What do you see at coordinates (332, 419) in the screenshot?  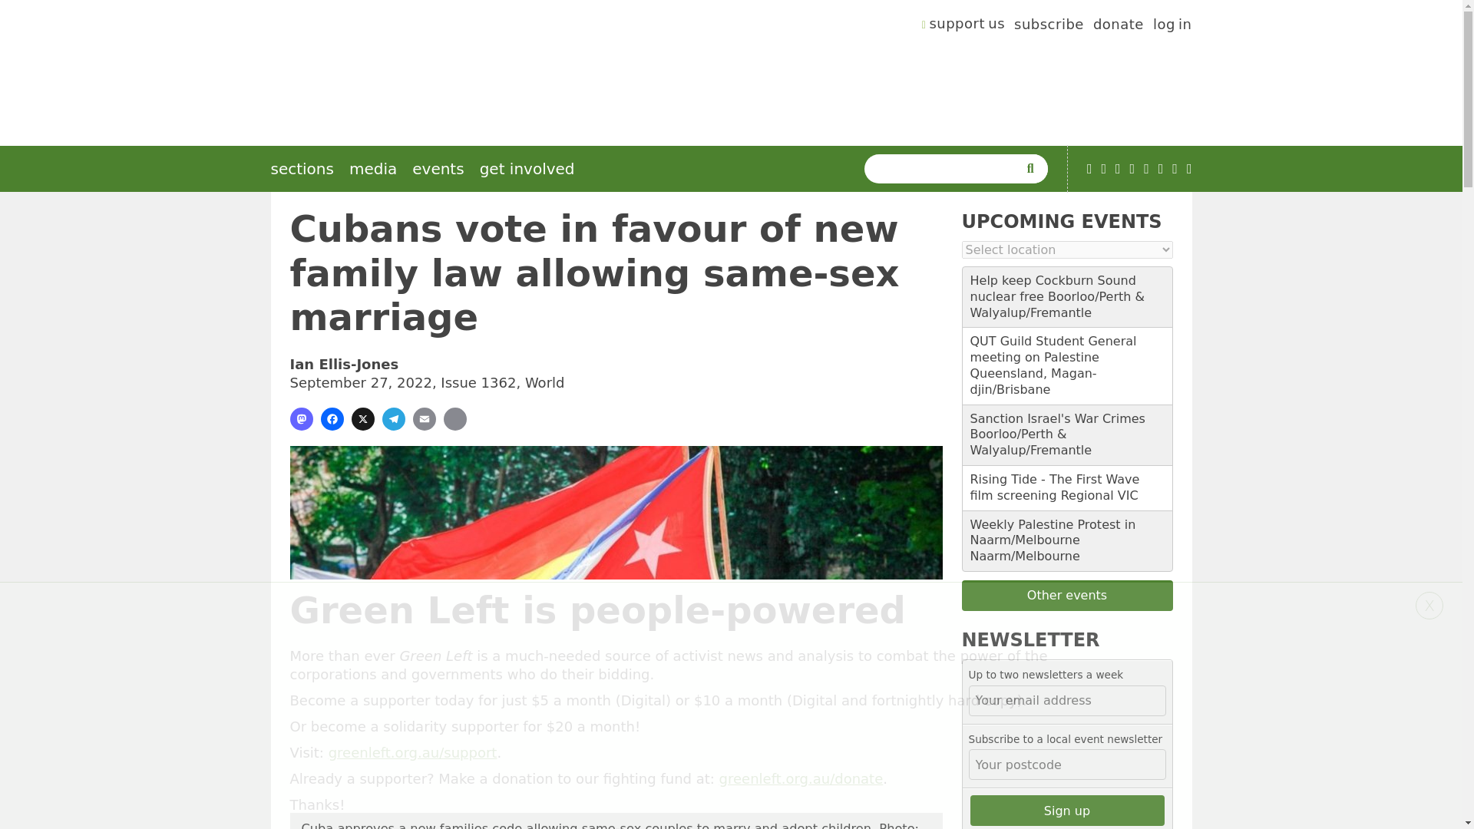 I see `Share on Facebook` at bounding box center [332, 419].